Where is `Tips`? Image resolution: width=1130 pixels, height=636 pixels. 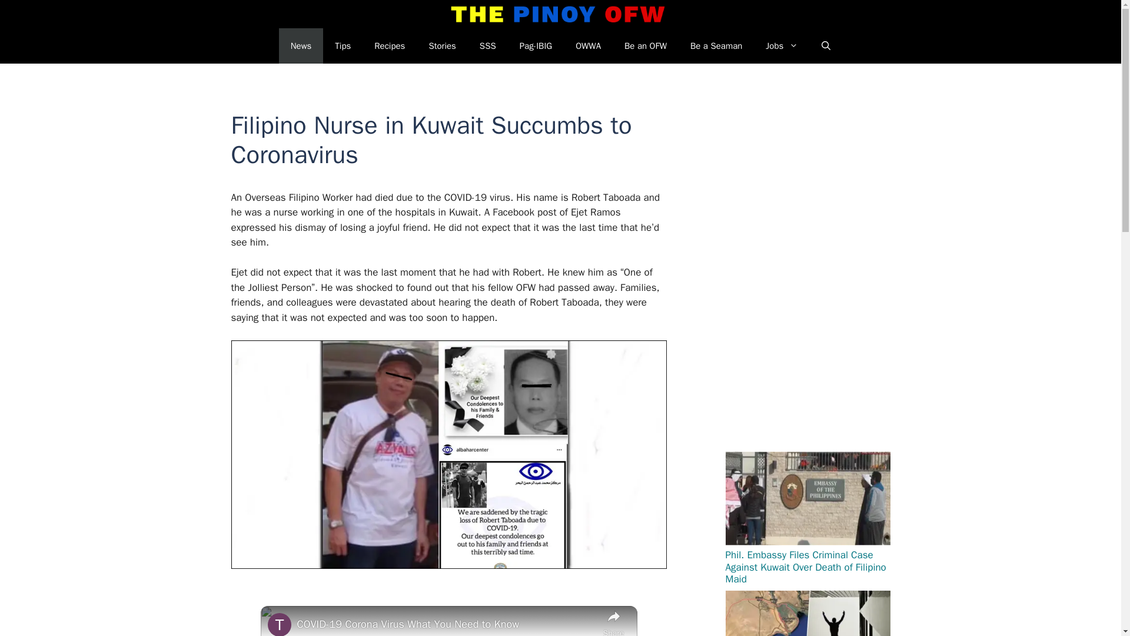
Tips is located at coordinates (343, 46).